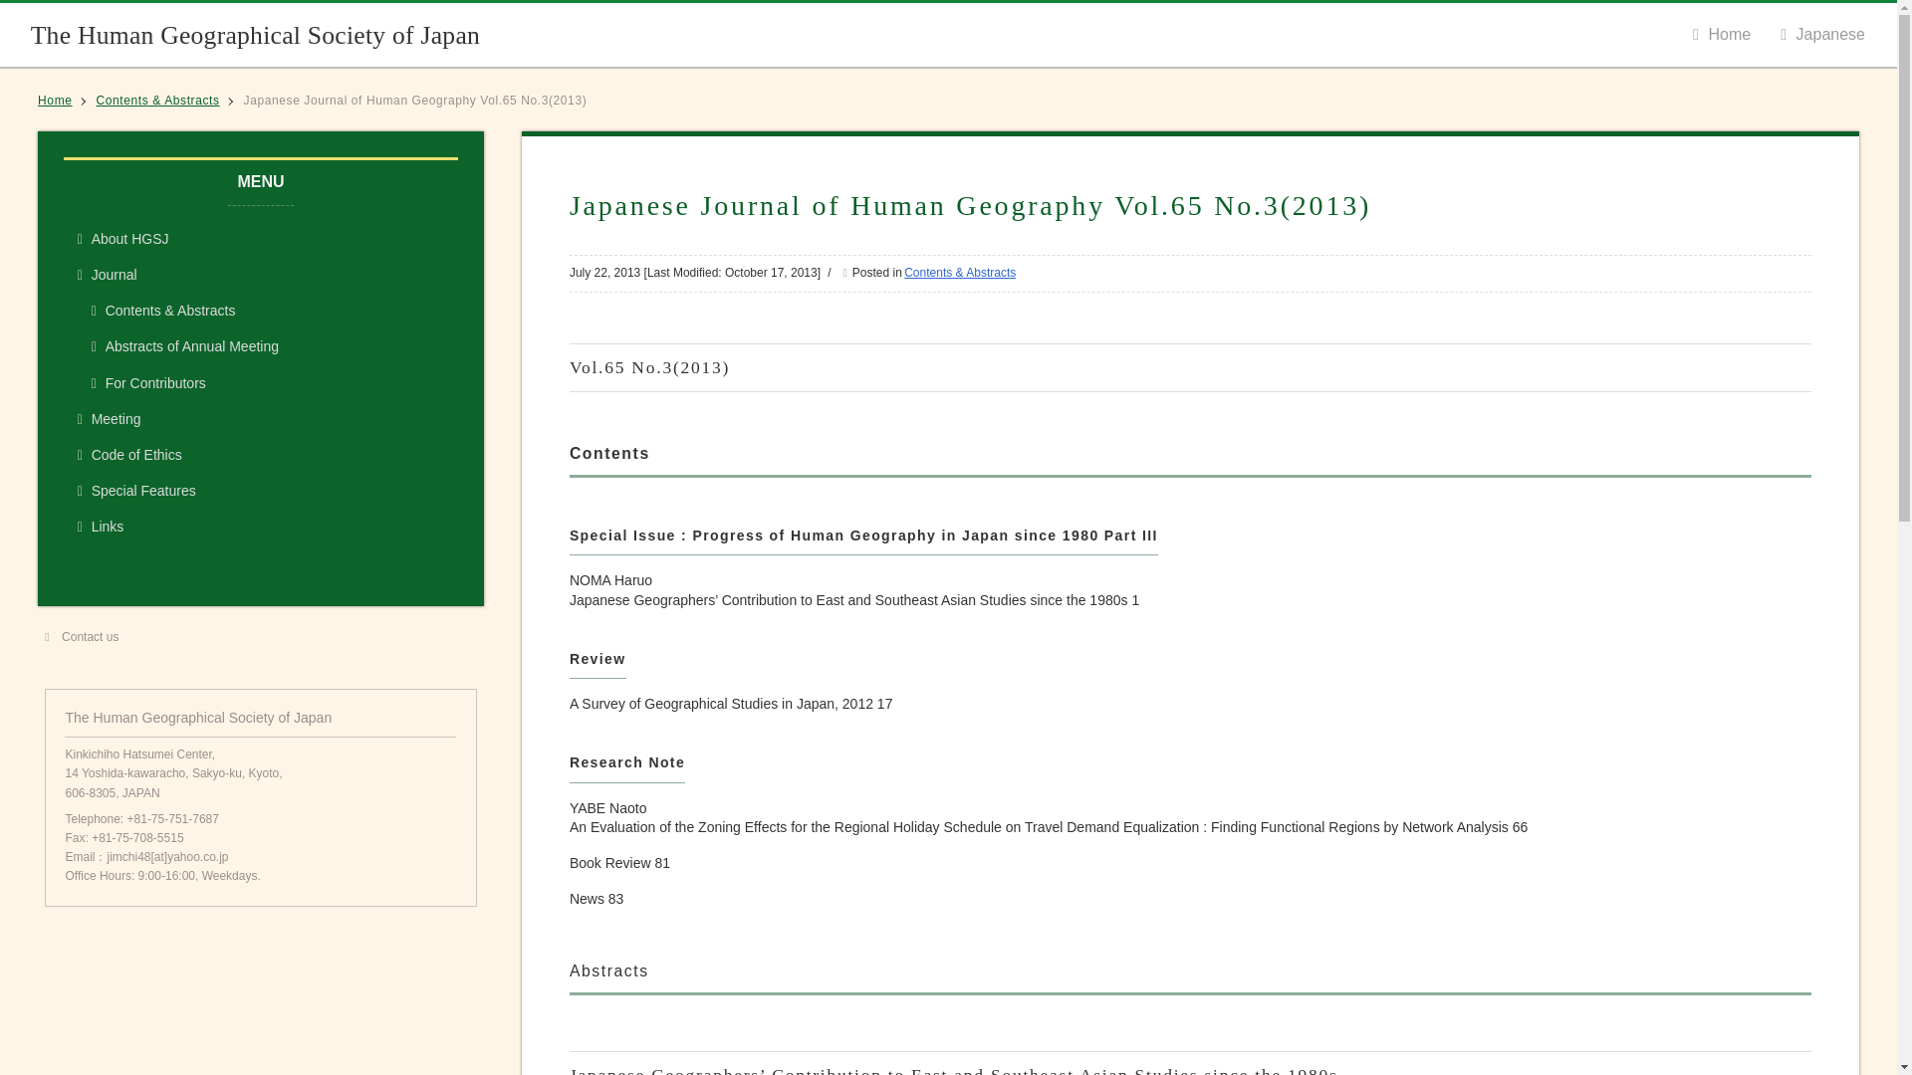 The height and width of the screenshot is (1075, 1912). Describe the element at coordinates (261, 418) in the screenshot. I see `Meeting` at that location.